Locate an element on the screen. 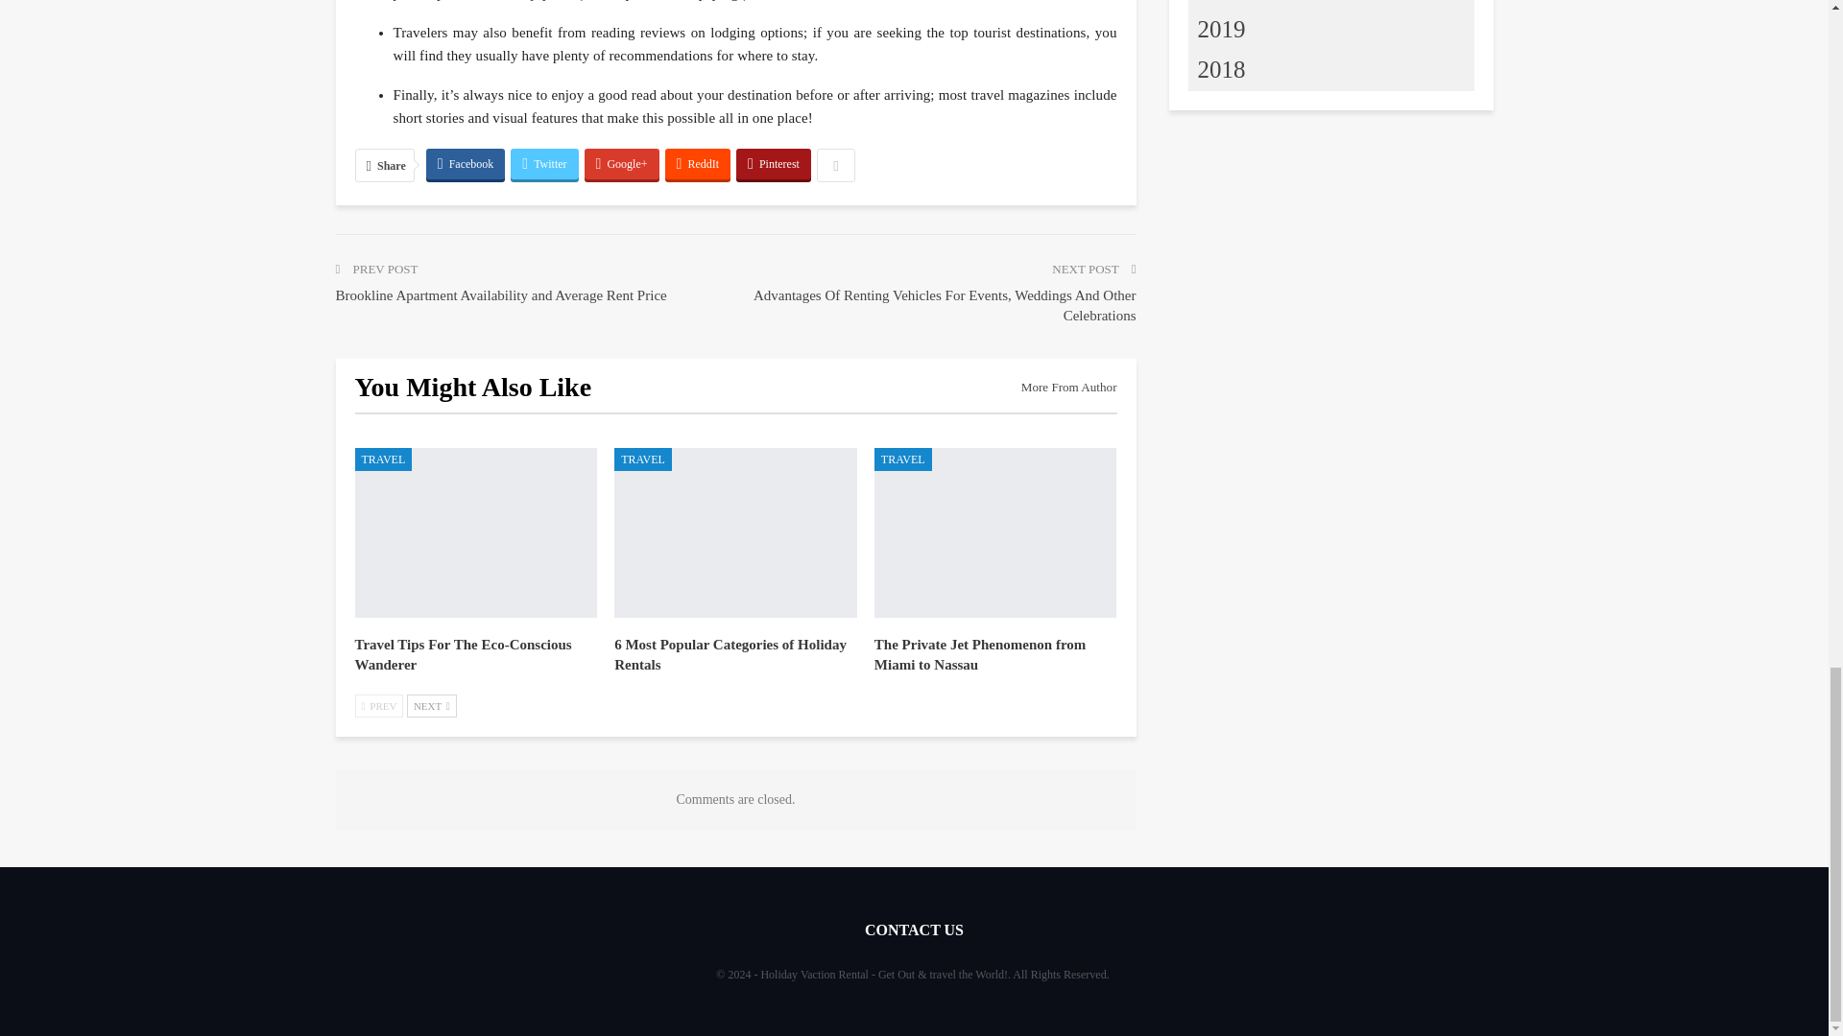 The height and width of the screenshot is (1036, 1843). 6 Most Popular Categories of Holiday Rentals is located at coordinates (730, 654).